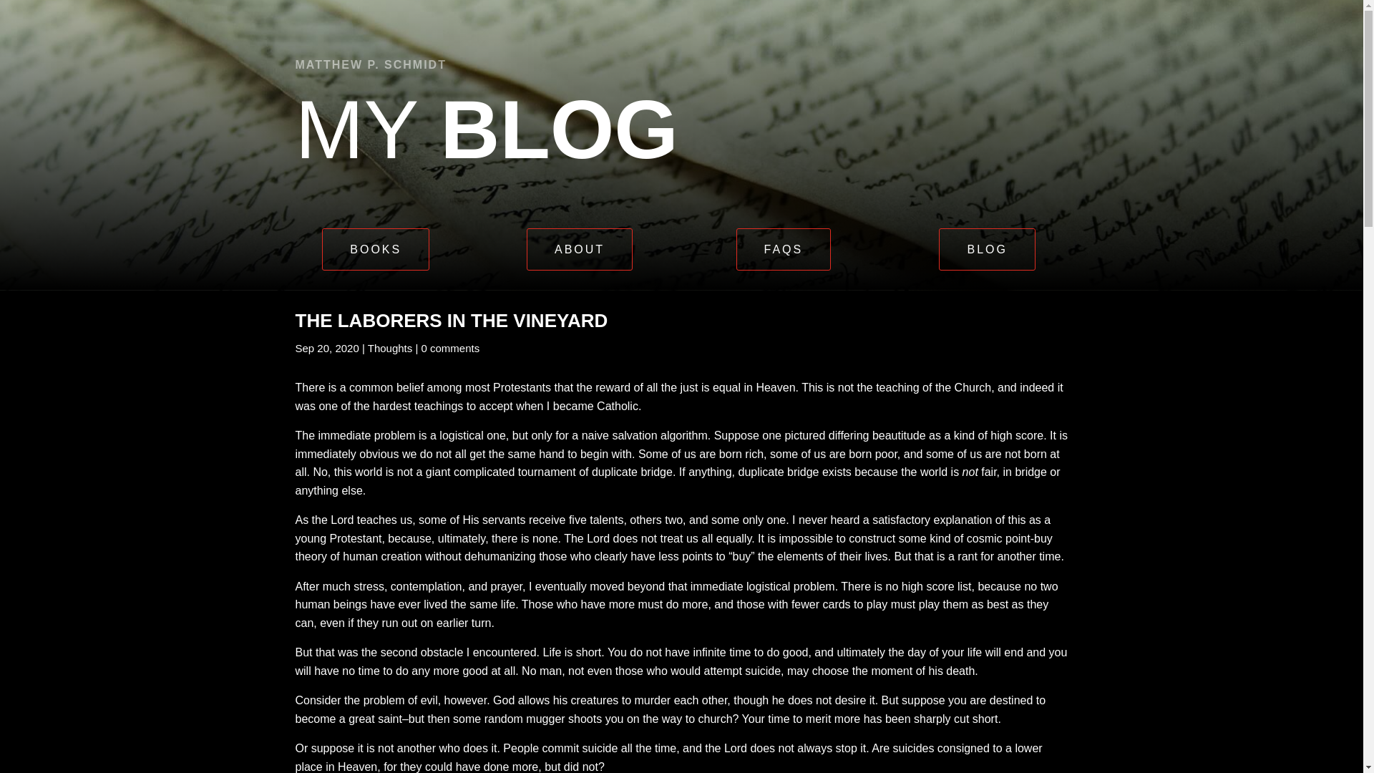 The width and height of the screenshot is (1374, 773). What do you see at coordinates (449, 348) in the screenshot?
I see `0 comments` at bounding box center [449, 348].